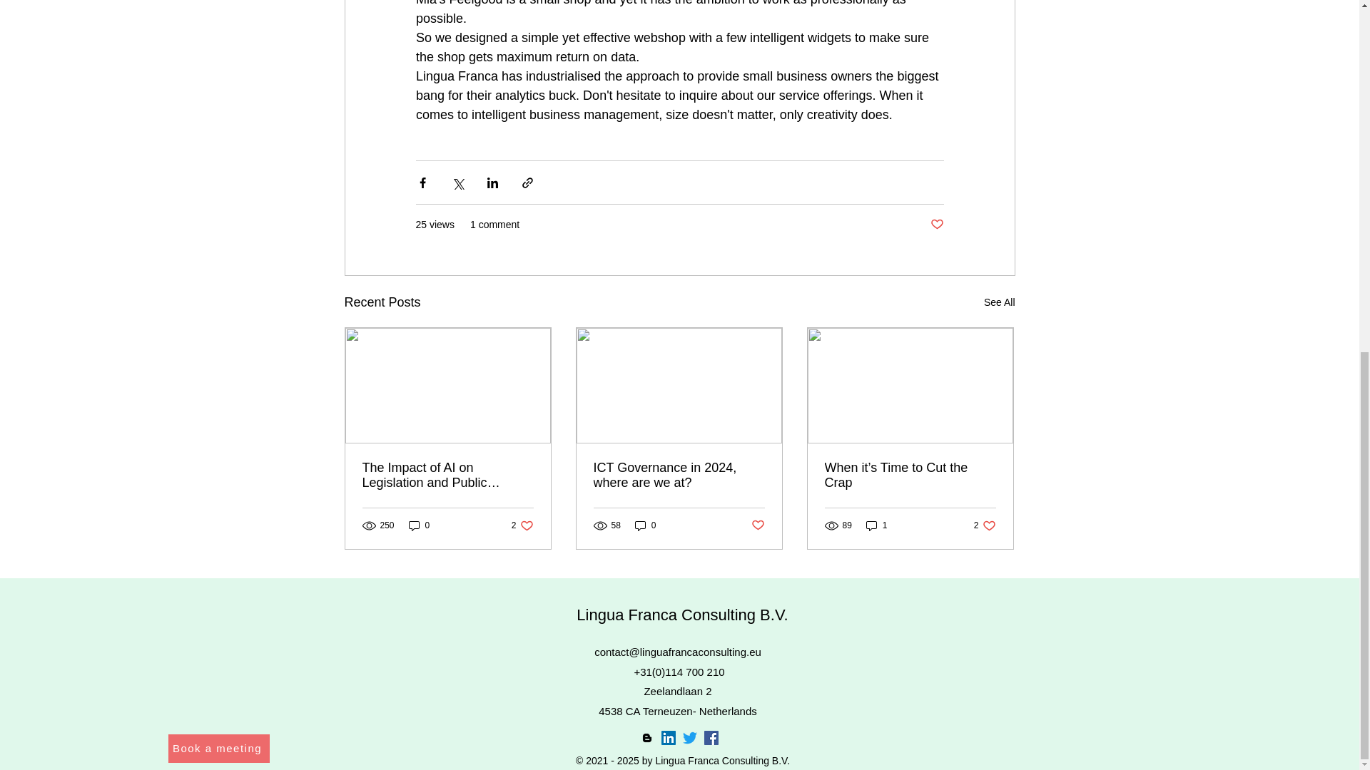 Image resolution: width=1370 pixels, height=770 pixels. I want to click on 0, so click(522, 525).